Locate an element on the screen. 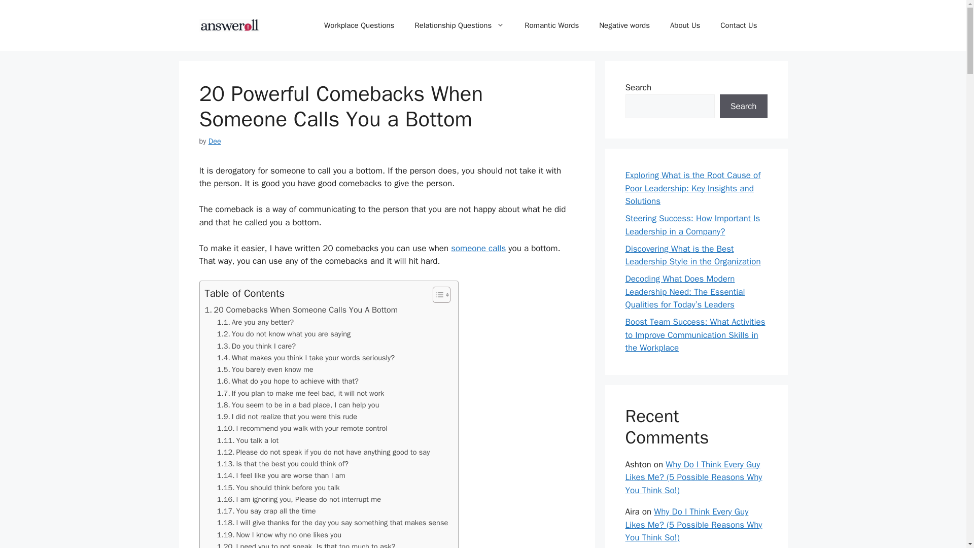  Workplace Questions is located at coordinates (359, 25).